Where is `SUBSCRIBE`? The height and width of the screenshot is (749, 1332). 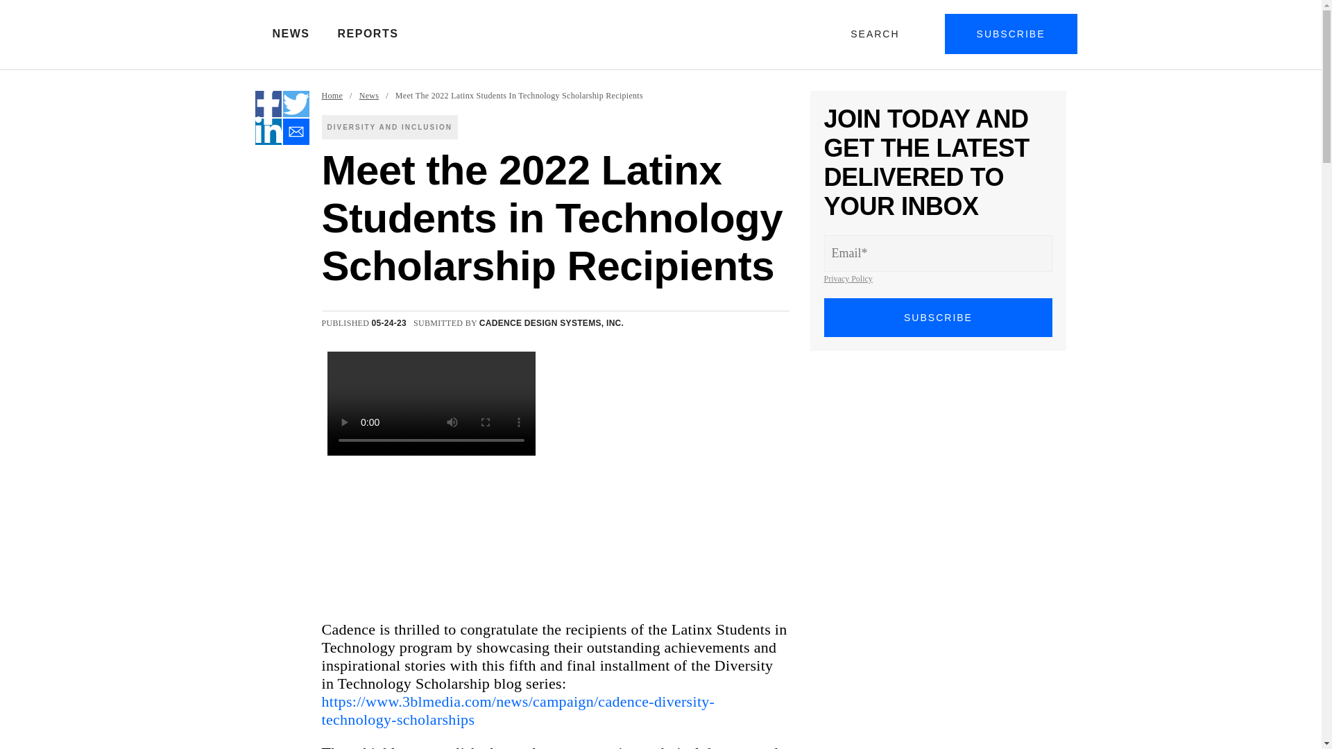 SUBSCRIBE is located at coordinates (939, 318).